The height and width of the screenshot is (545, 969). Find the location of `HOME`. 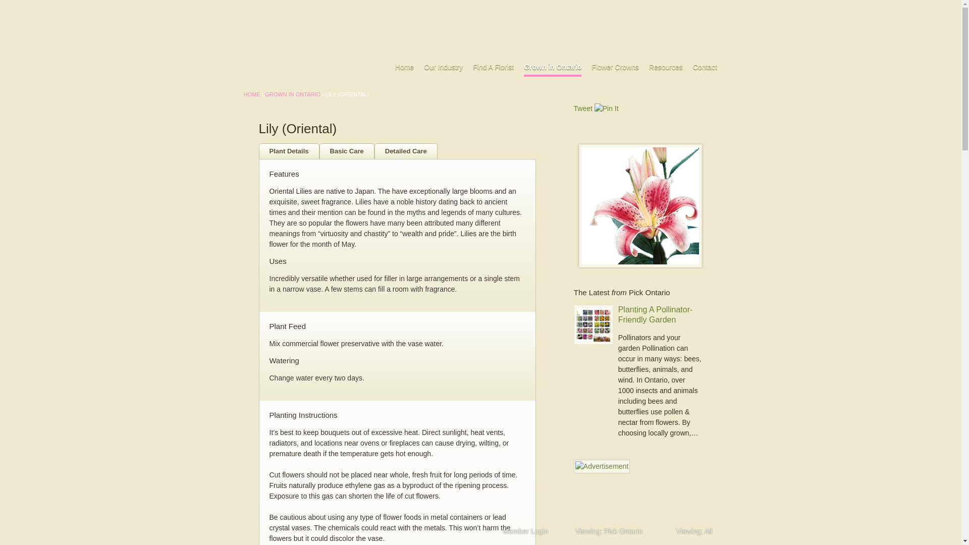

HOME is located at coordinates (251, 94).